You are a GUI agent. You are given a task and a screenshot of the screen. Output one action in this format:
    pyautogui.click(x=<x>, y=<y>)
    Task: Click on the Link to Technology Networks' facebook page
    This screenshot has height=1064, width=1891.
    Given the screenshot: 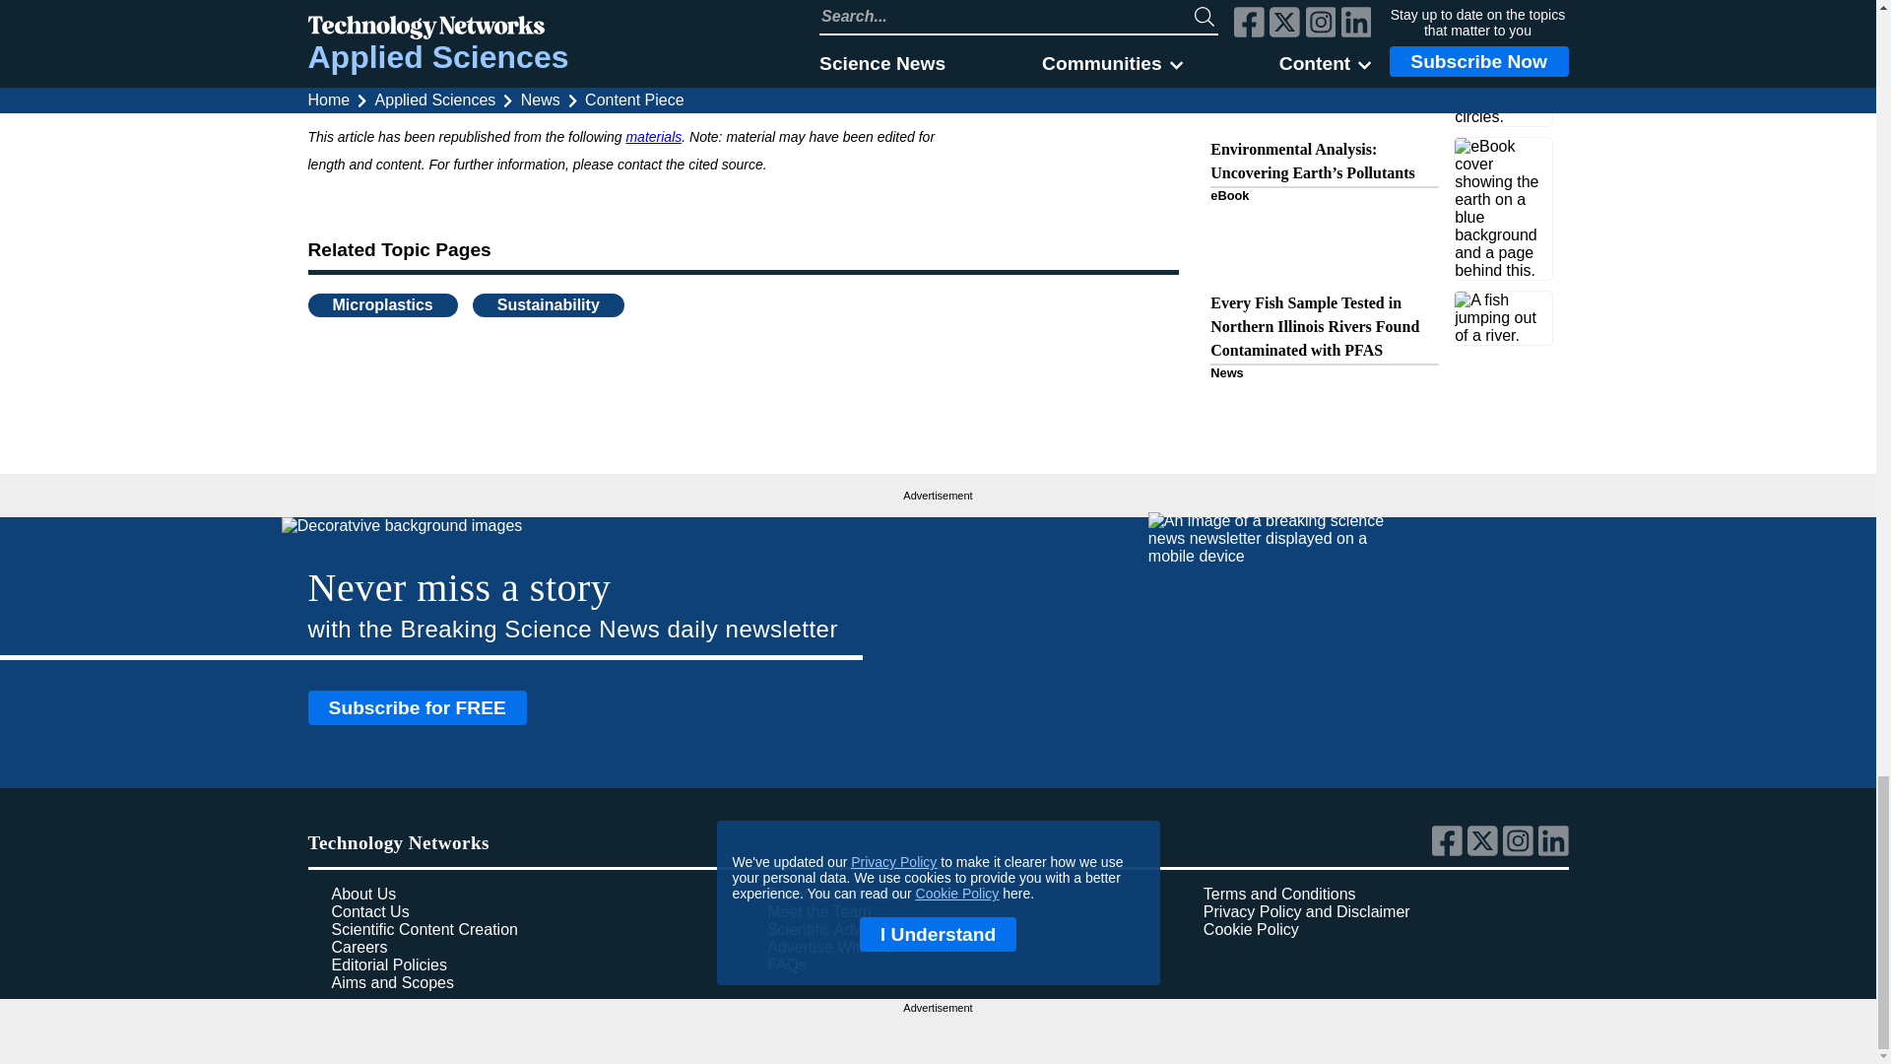 What is the action you would take?
    pyautogui.click(x=1449, y=851)
    